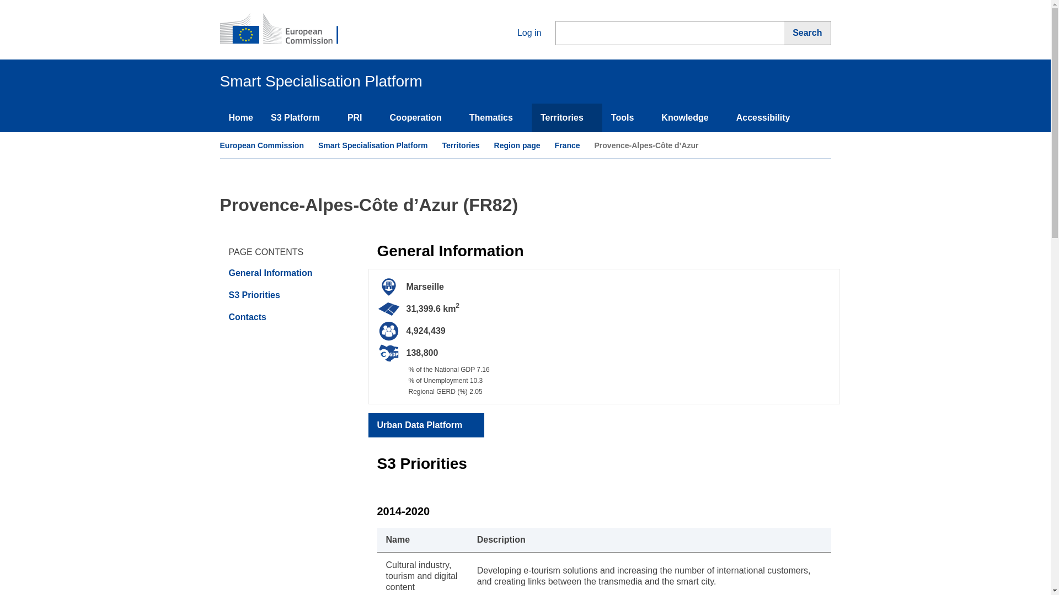 The image size is (1059, 595). I want to click on Cooperation, so click(421, 117).